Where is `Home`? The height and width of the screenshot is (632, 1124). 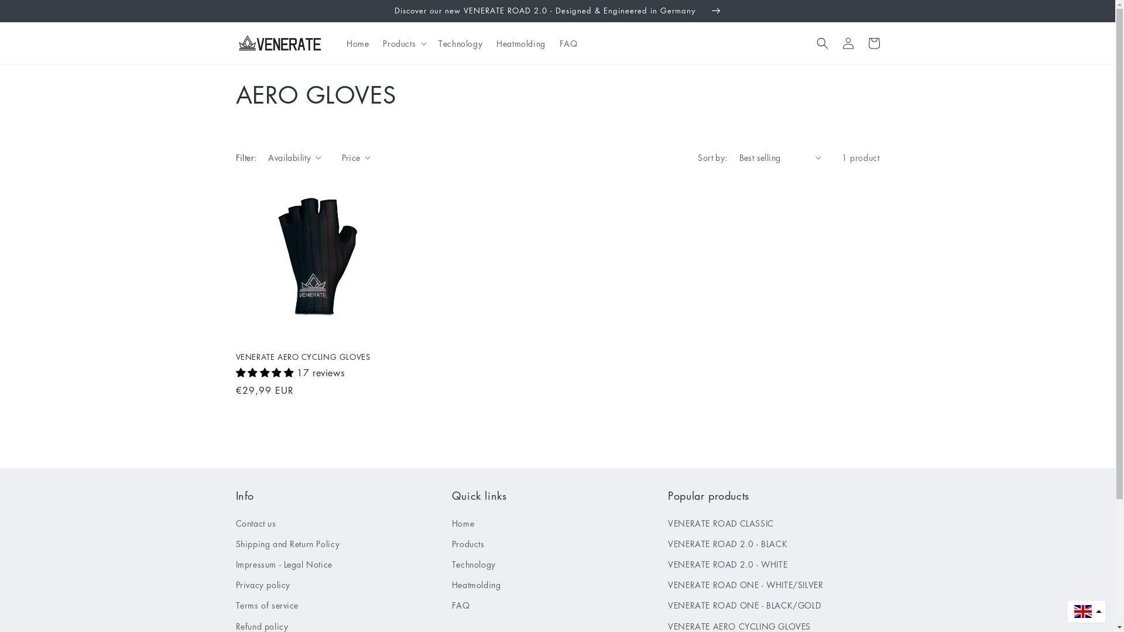
Home is located at coordinates (463, 525).